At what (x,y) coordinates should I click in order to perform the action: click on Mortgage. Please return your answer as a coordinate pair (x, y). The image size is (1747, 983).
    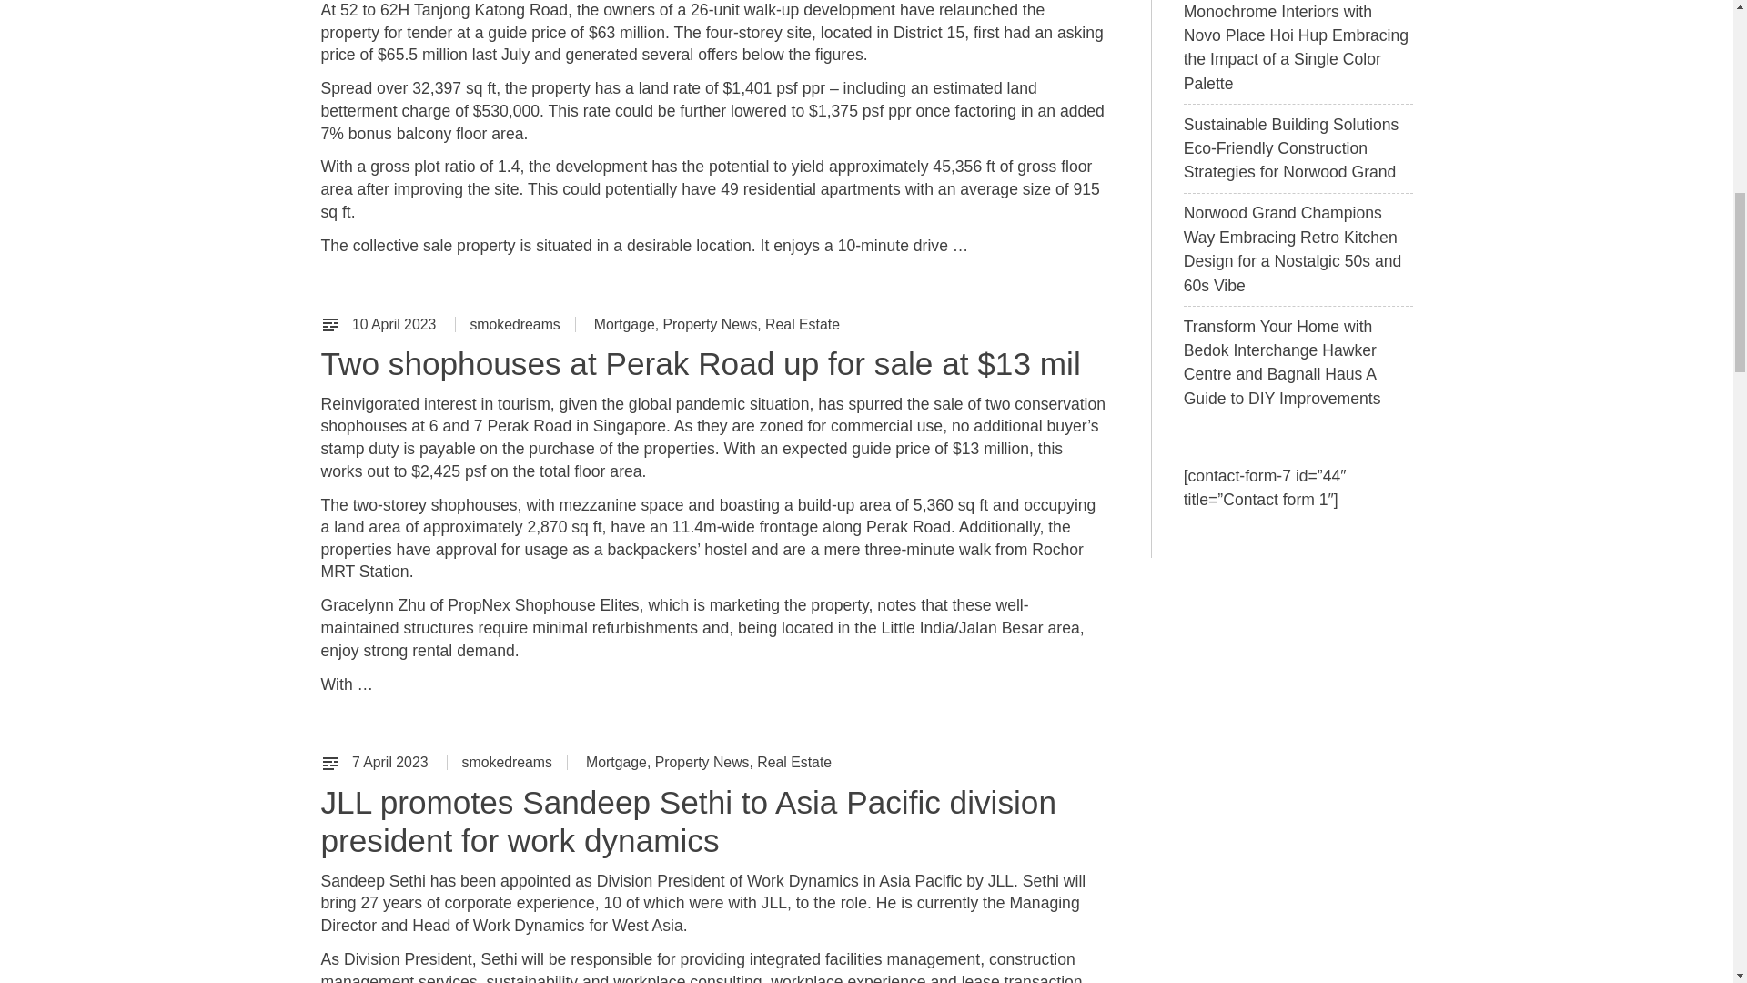
    Looking at the image, I should click on (624, 324).